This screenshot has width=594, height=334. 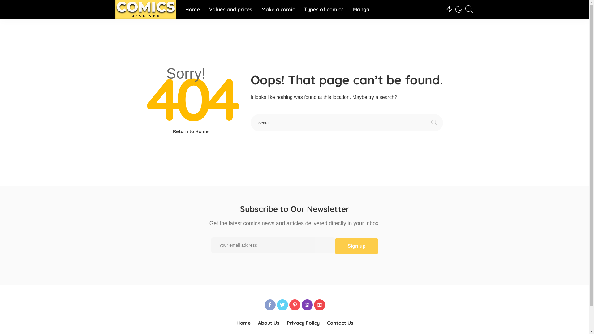 What do you see at coordinates (191, 132) in the screenshot?
I see `Return to Home` at bounding box center [191, 132].